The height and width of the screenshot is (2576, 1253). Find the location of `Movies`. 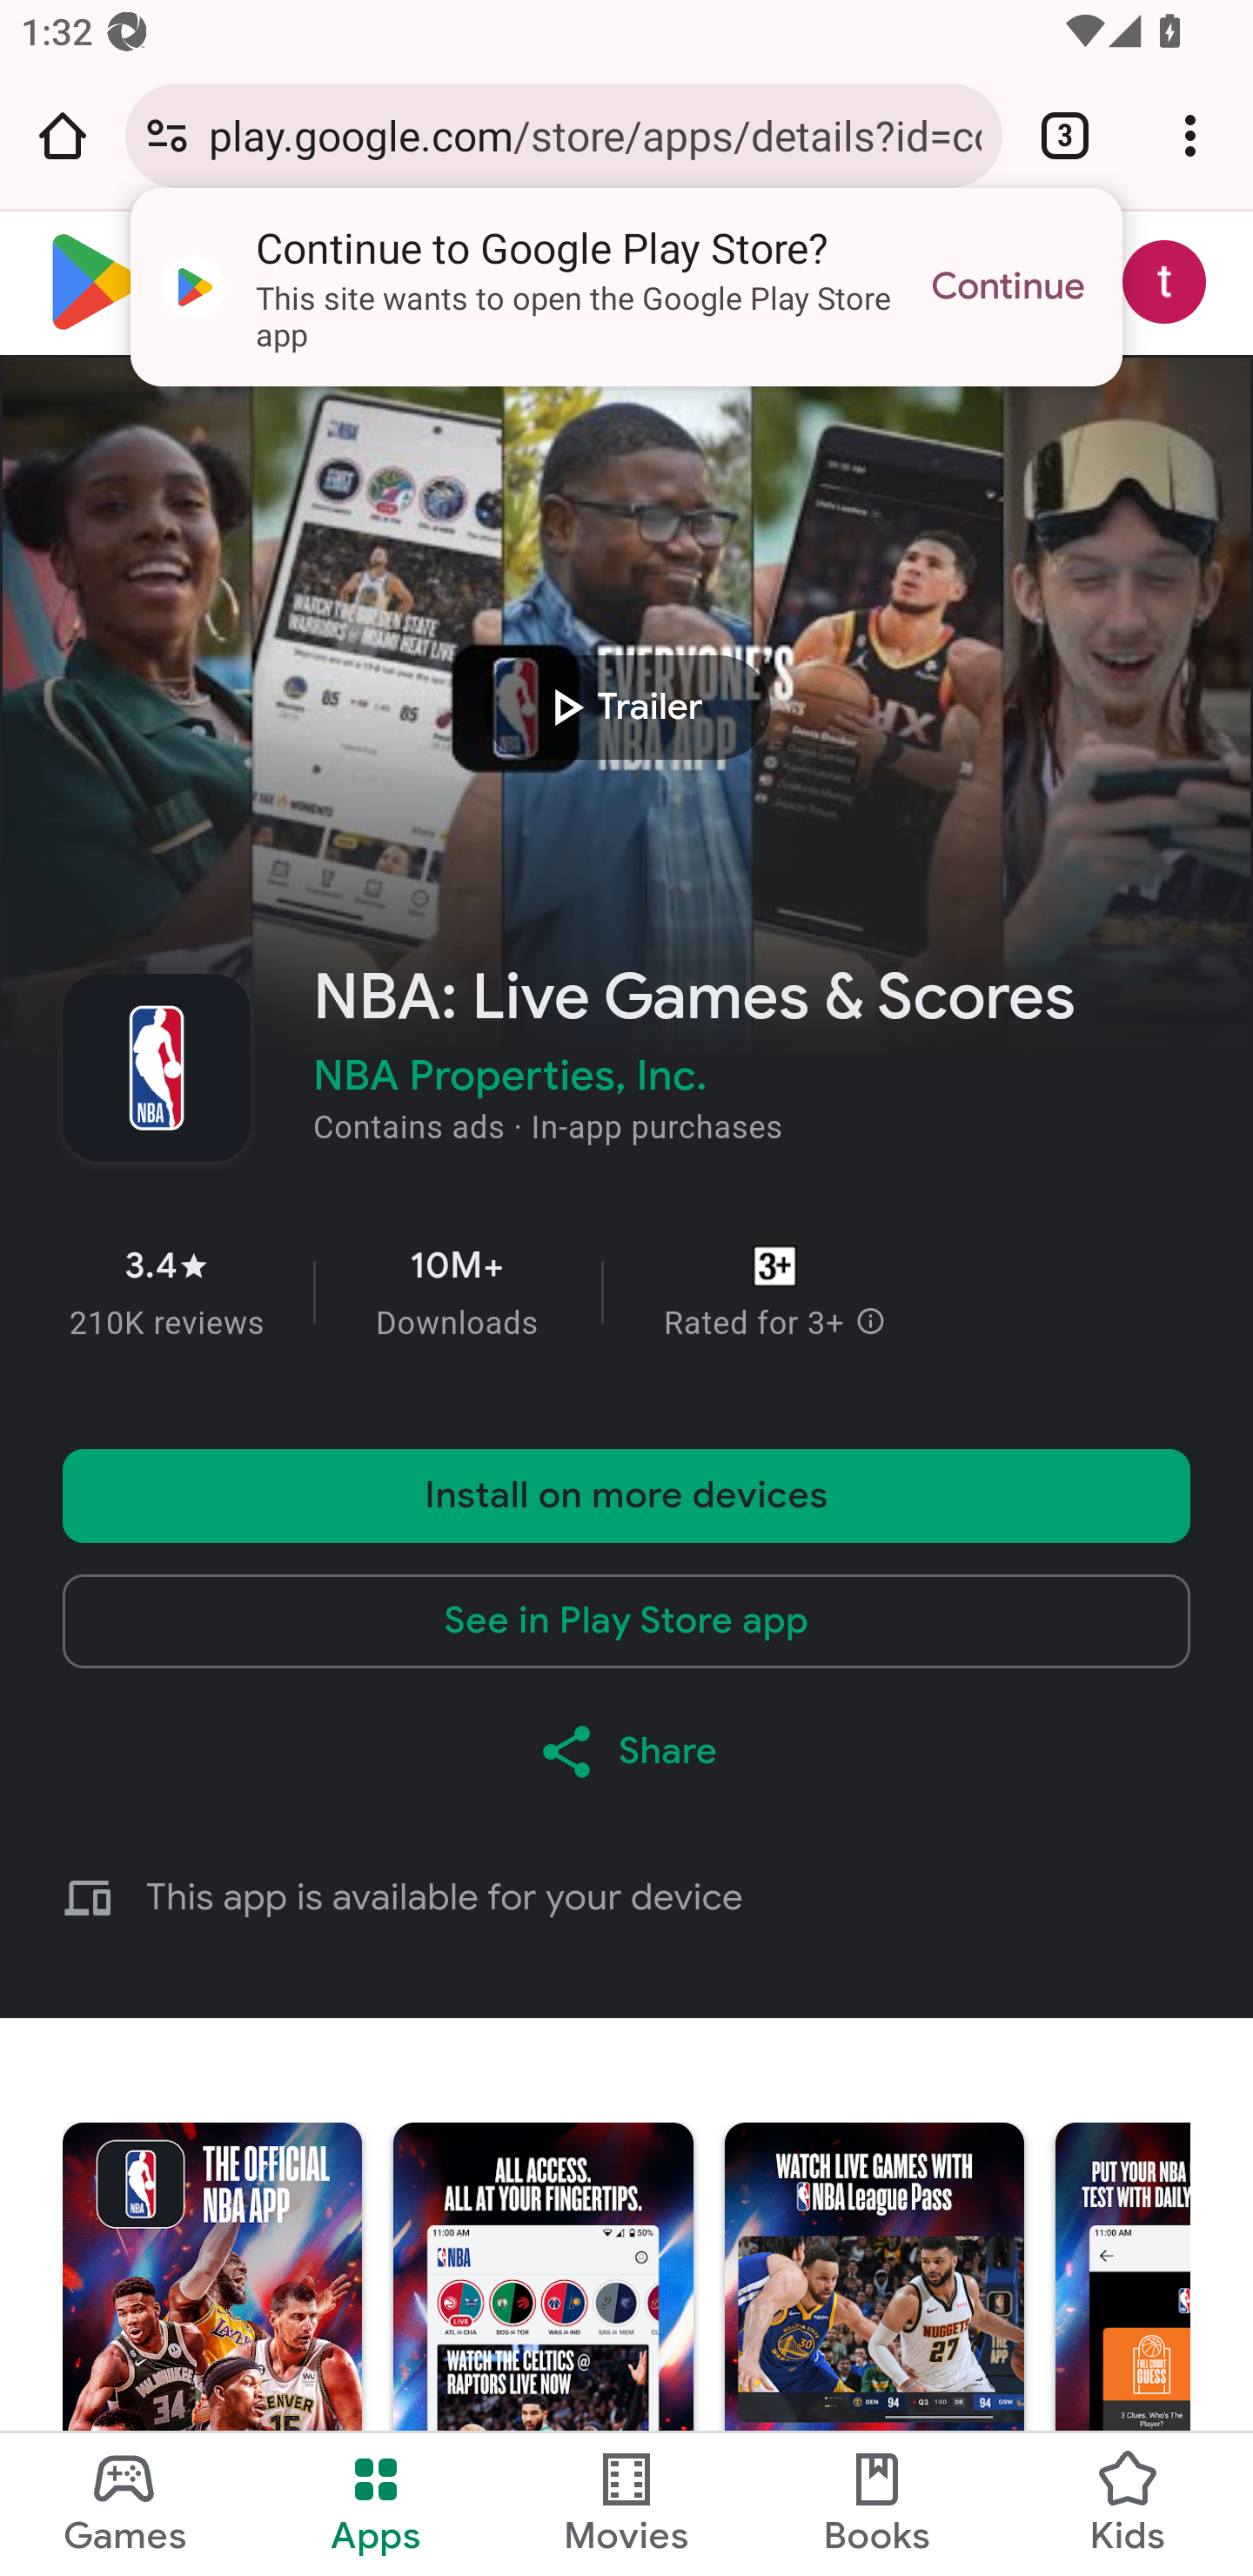

Movies is located at coordinates (626, 2505).